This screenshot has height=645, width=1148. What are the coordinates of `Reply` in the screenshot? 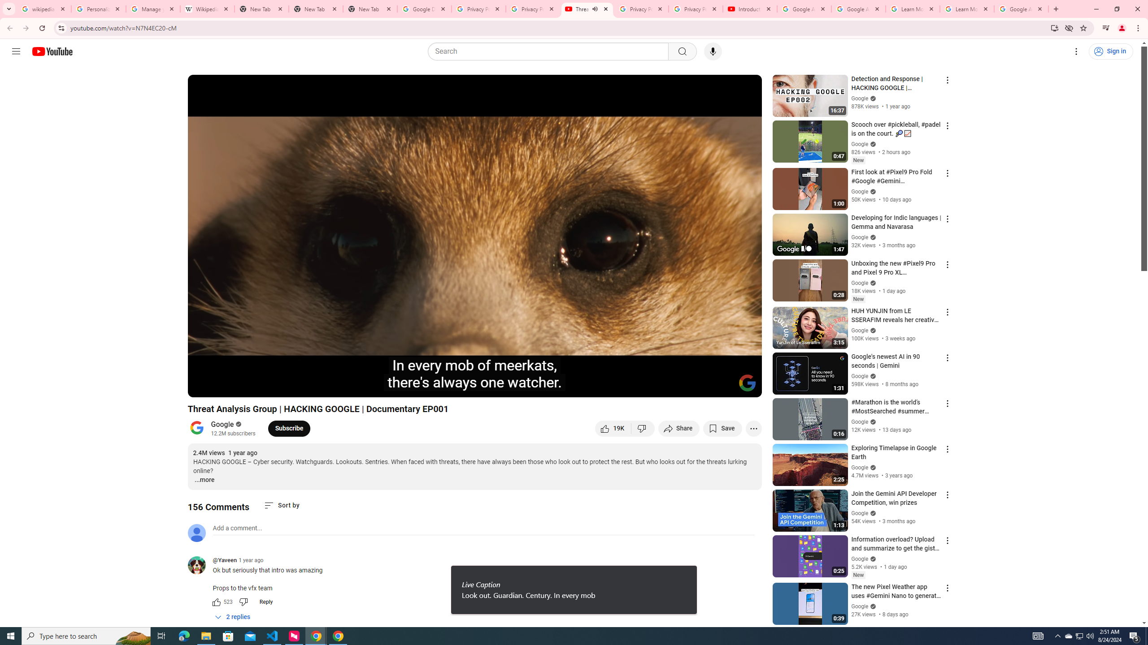 It's located at (266, 602).